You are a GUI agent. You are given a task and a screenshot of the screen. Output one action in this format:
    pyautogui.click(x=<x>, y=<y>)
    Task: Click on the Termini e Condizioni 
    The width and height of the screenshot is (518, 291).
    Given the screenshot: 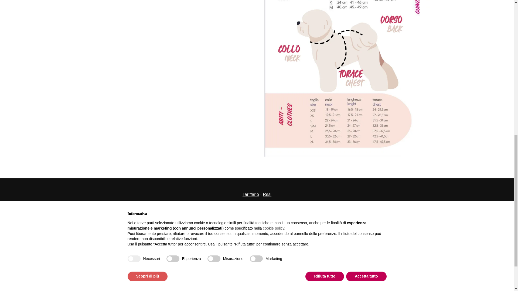 What is the action you would take?
    pyautogui.click(x=285, y=236)
    